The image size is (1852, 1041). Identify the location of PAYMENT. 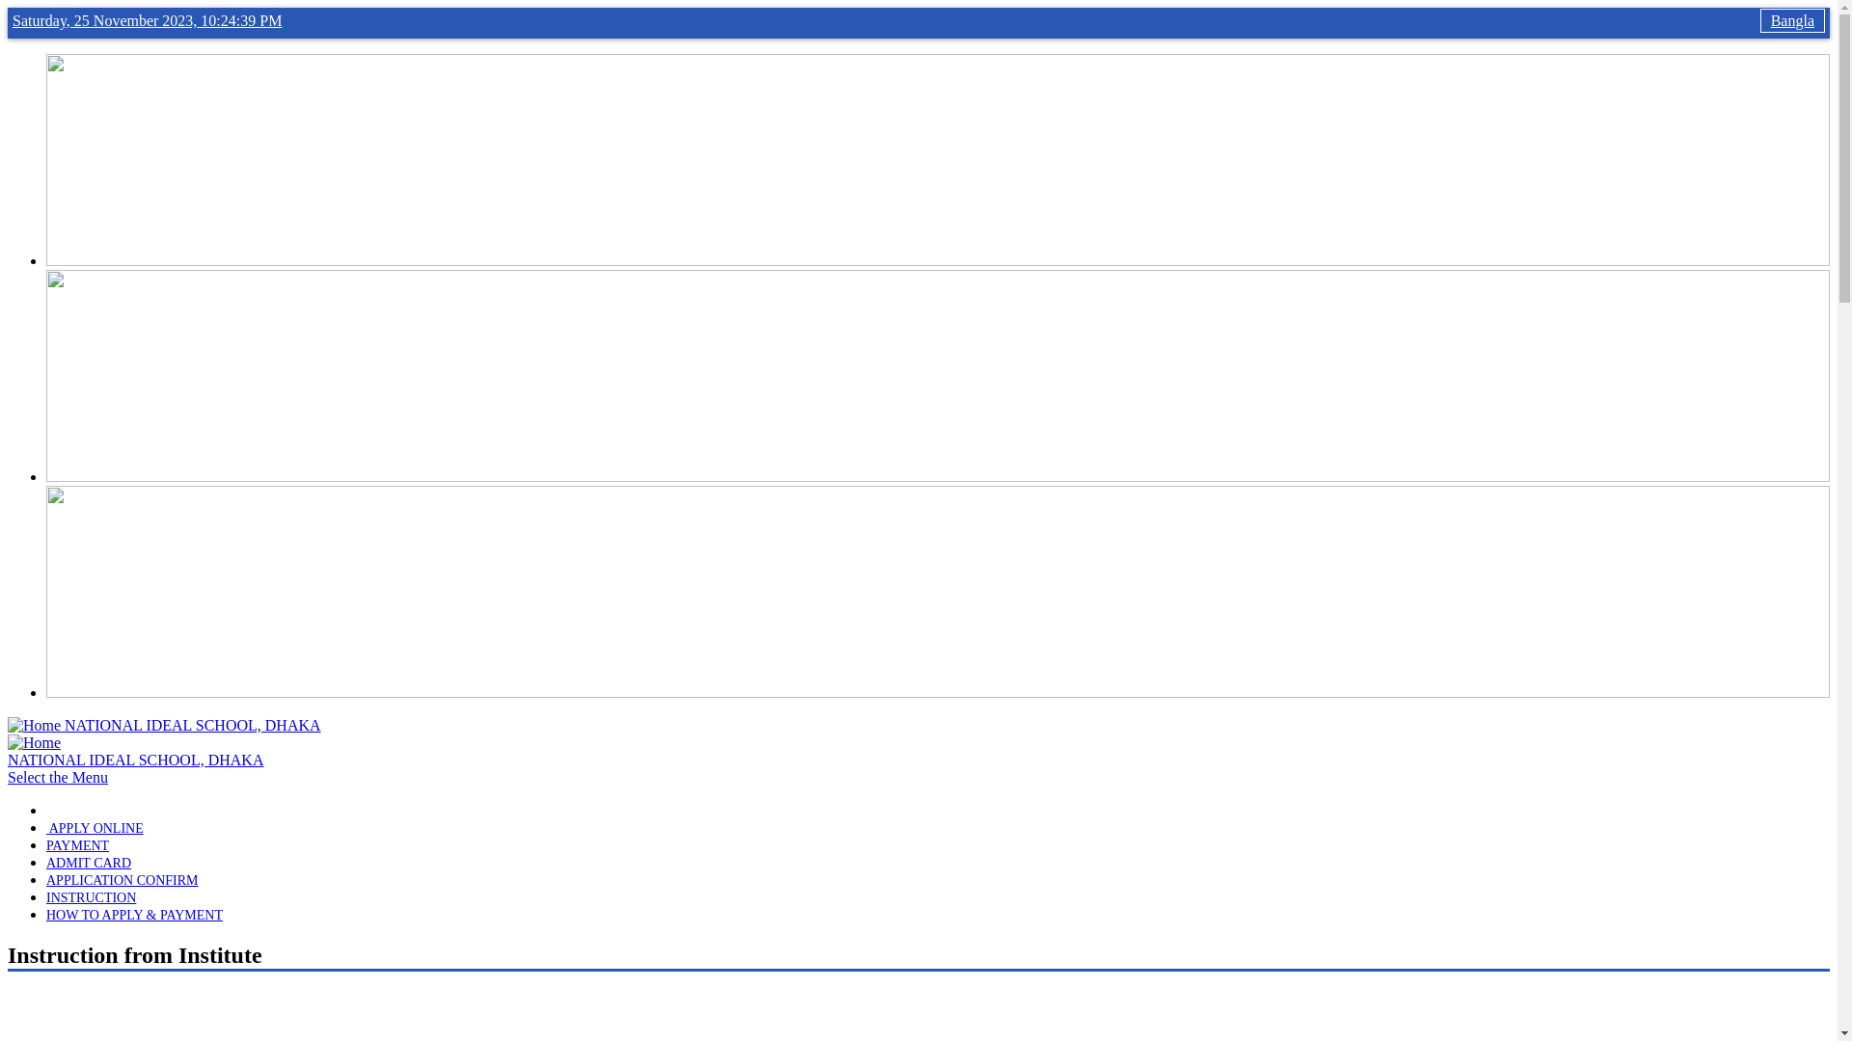
(77, 846).